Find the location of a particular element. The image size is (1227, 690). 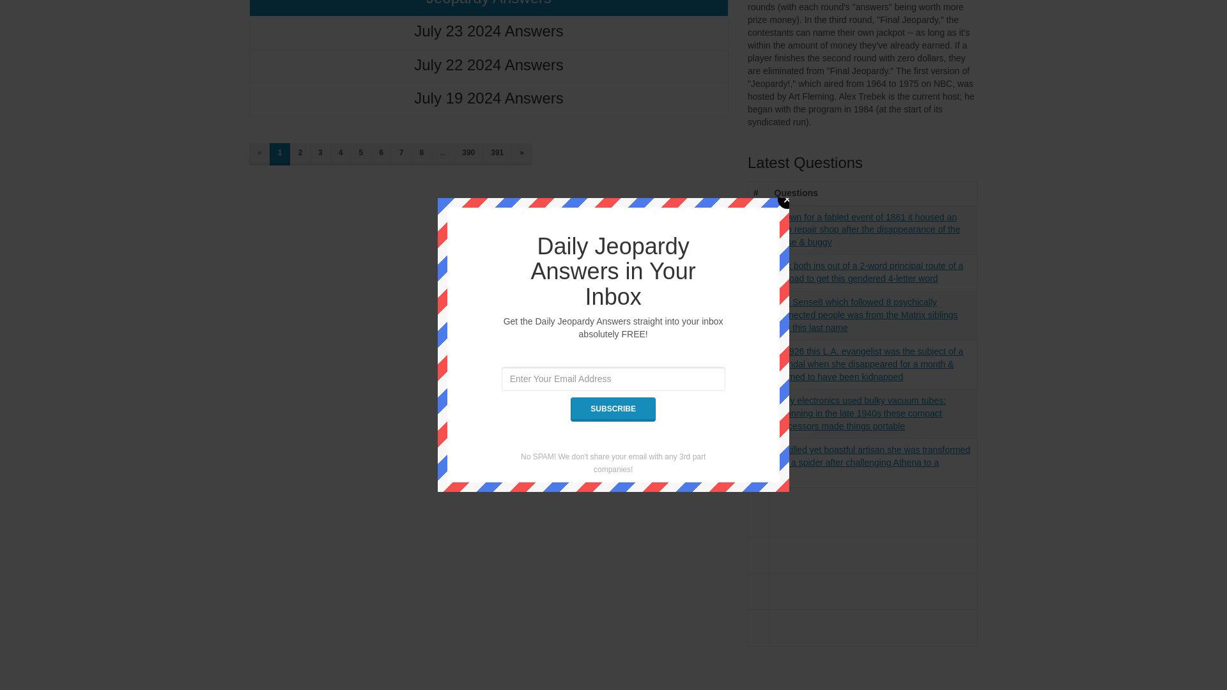

July 23 2024 Answers is located at coordinates (488, 32).